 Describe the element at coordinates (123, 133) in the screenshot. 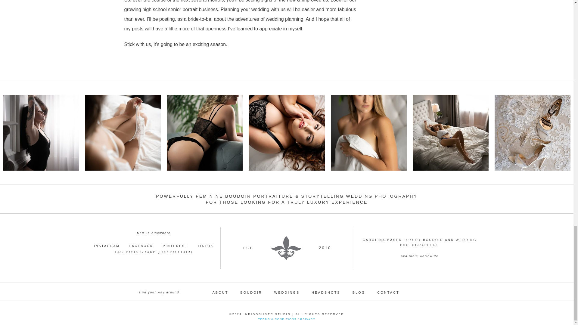

I see `wilmington-north-carolina-boudoir-photographer-034.jpg` at that location.